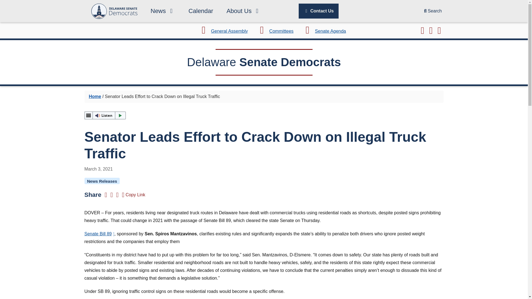  I want to click on Committees, so click(274, 31).